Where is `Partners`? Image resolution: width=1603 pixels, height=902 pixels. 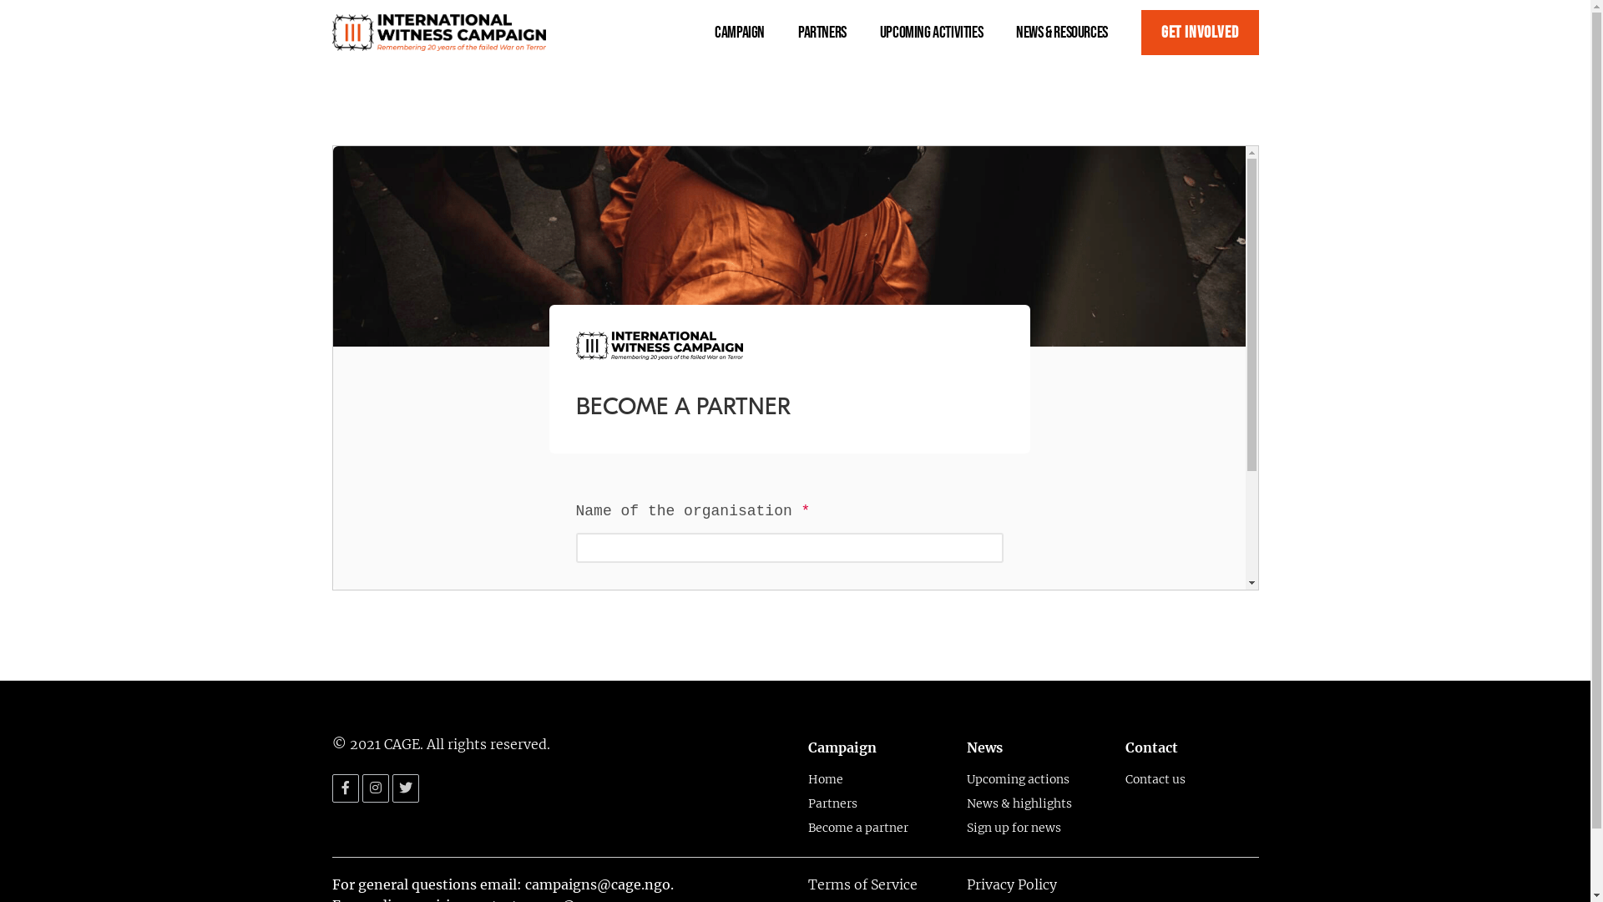
Partners is located at coordinates (832, 33).